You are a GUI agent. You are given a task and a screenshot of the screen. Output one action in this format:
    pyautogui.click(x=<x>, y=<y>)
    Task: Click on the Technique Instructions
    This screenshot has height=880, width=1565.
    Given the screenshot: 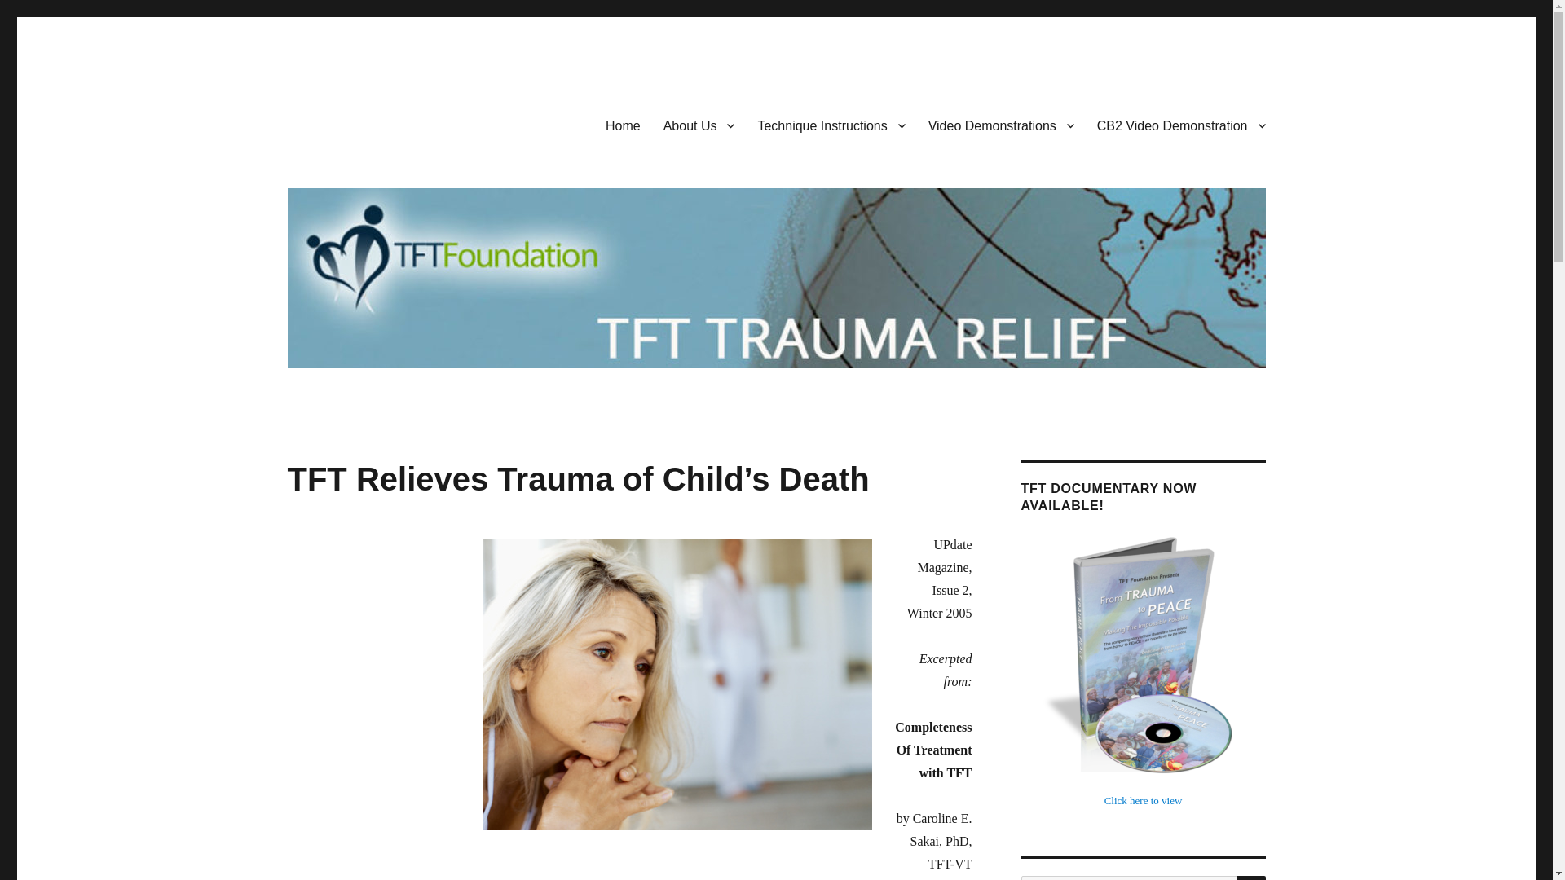 What is the action you would take?
    pyautogui.click(x=831, y=125)
    